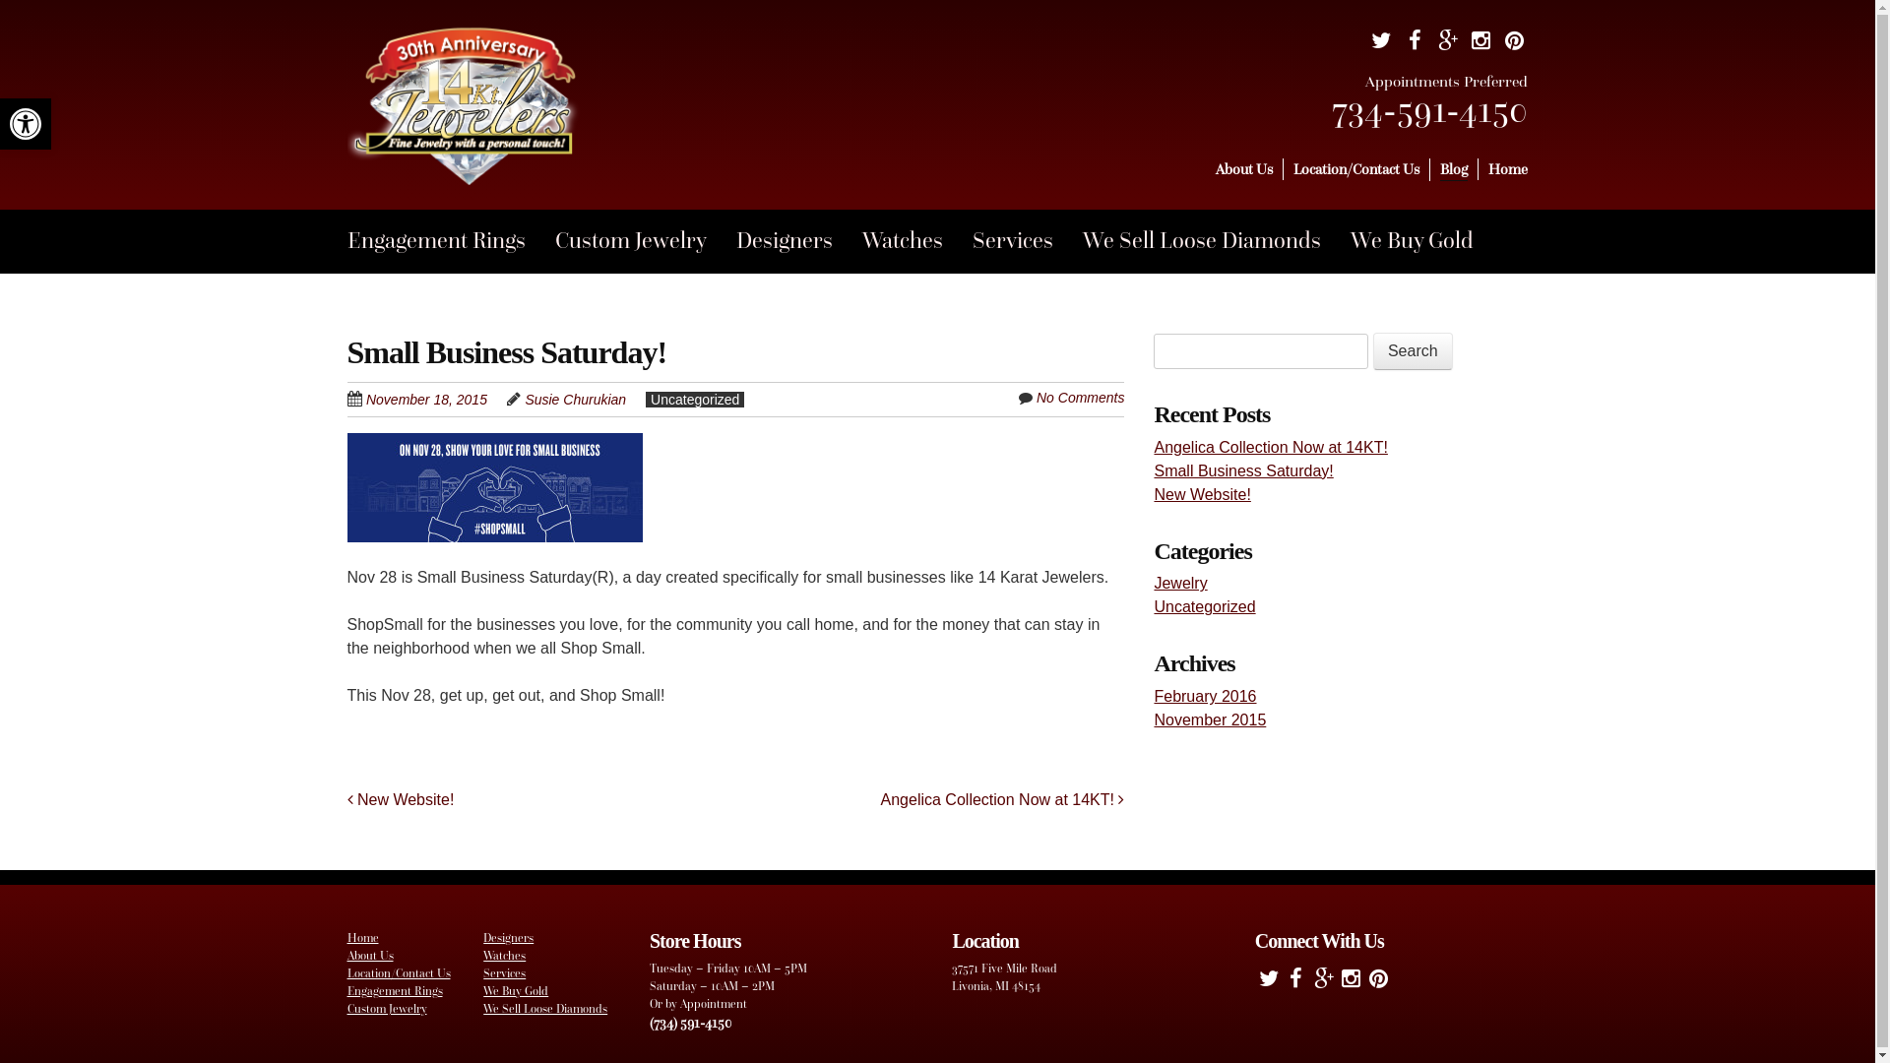  Describe the element at coordinates (1356, 169) in the screenshot. I see `Location/Contact Us` at that location.